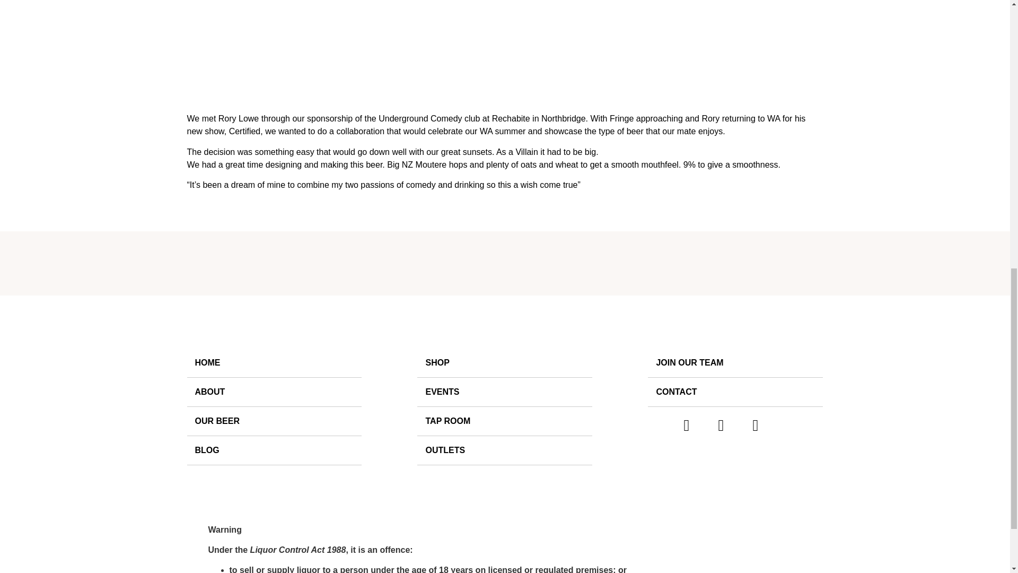 Image resolution: width=1018 pixels, height=573 pixels. Describe the element at coordinates (505, 392) in the screenshot. I see `EVENTS` at that location.